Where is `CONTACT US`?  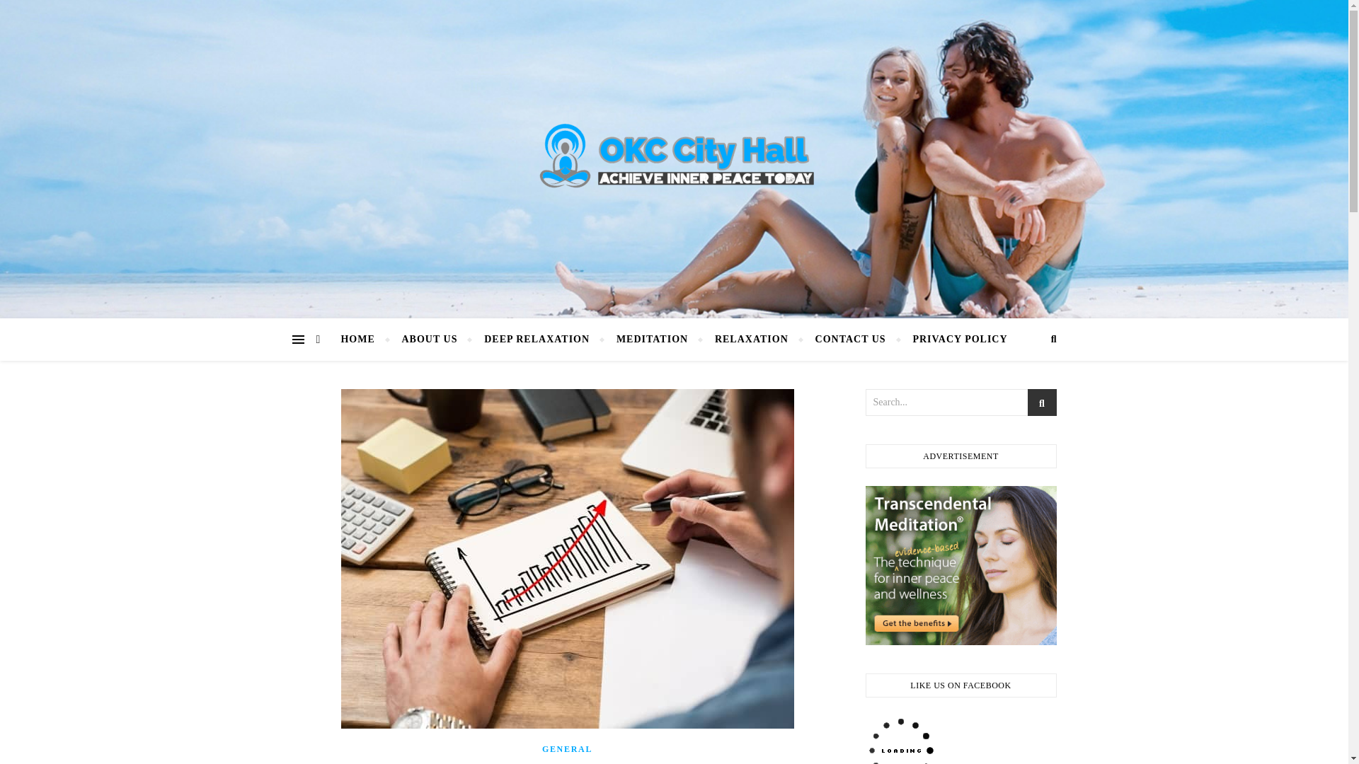 CONTACT US is located at coordinates (851, 340).